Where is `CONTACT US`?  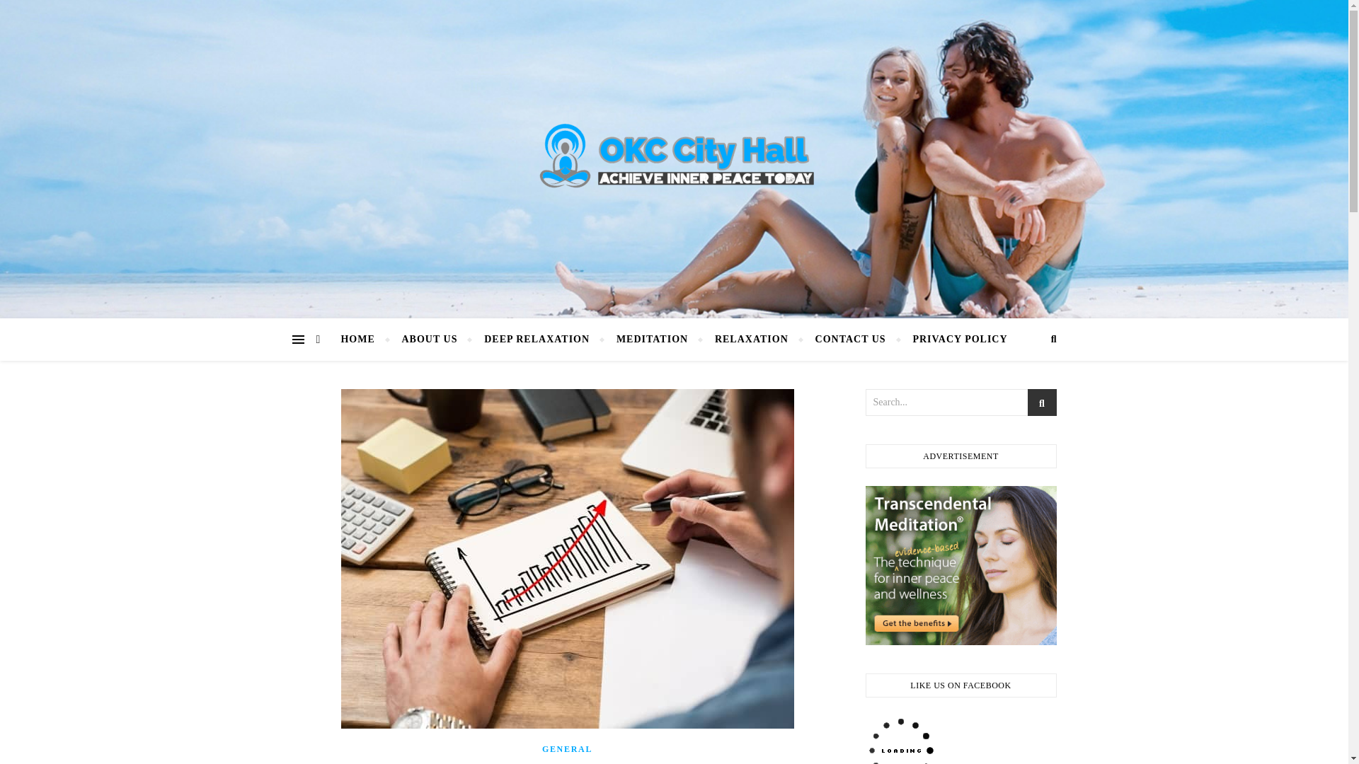 CONTACT US is located at coordinates (851, 340).